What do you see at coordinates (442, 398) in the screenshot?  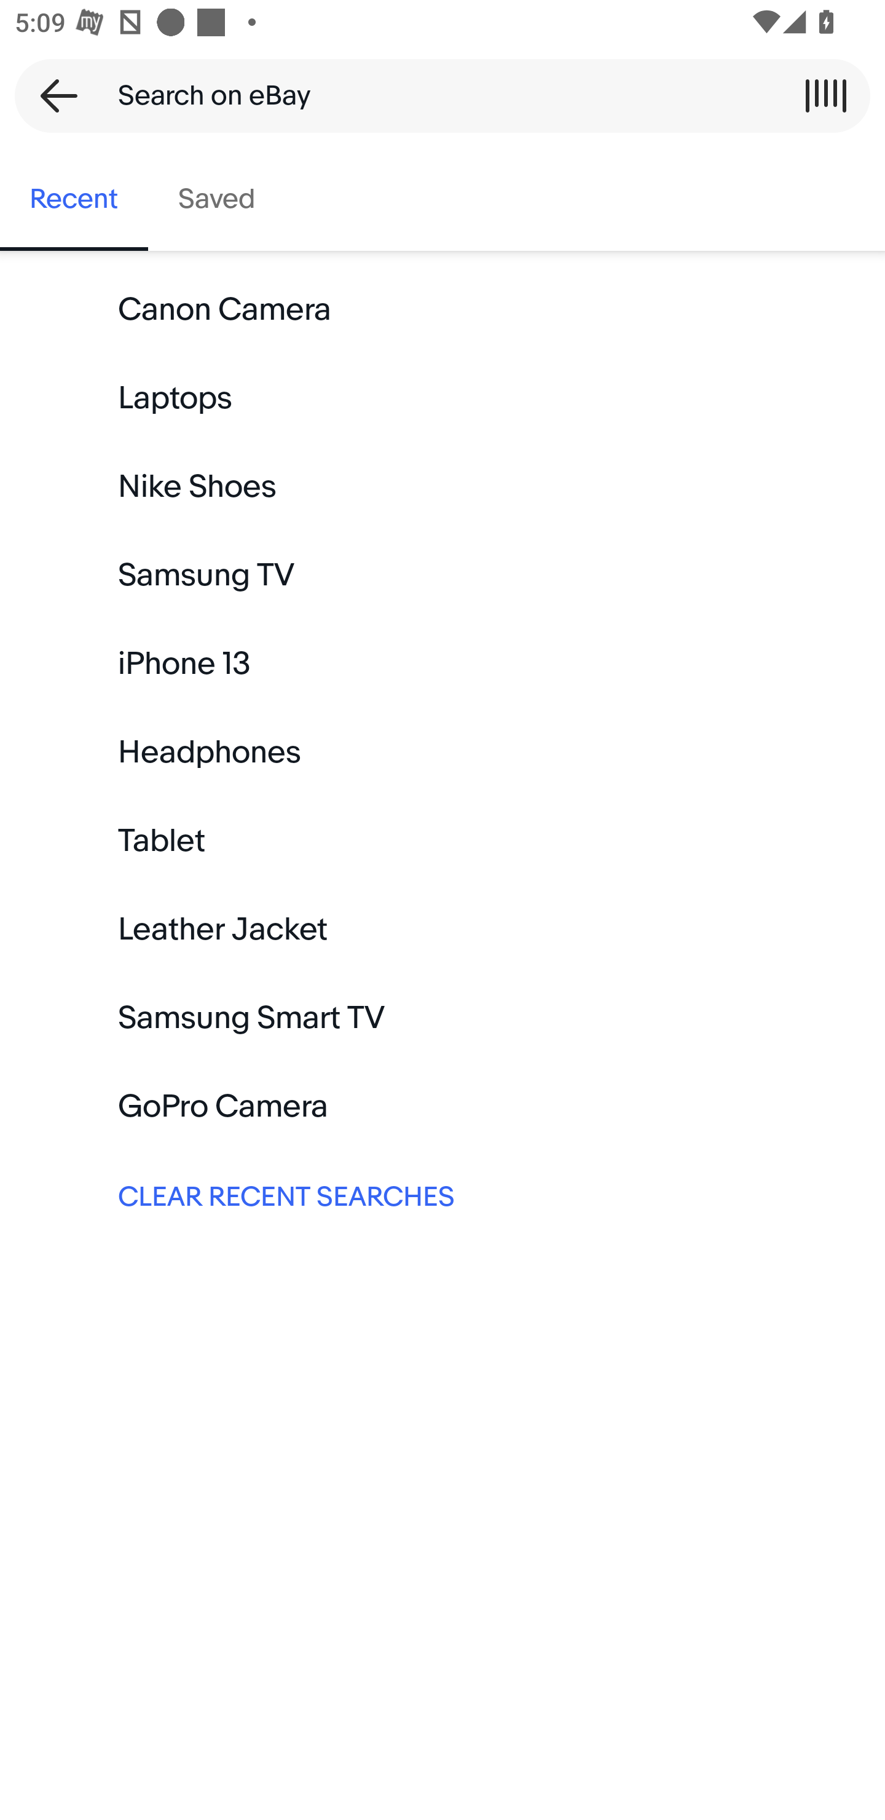 I see `Laptops Keyword search Laptops:` at bounding box center [442, 398].